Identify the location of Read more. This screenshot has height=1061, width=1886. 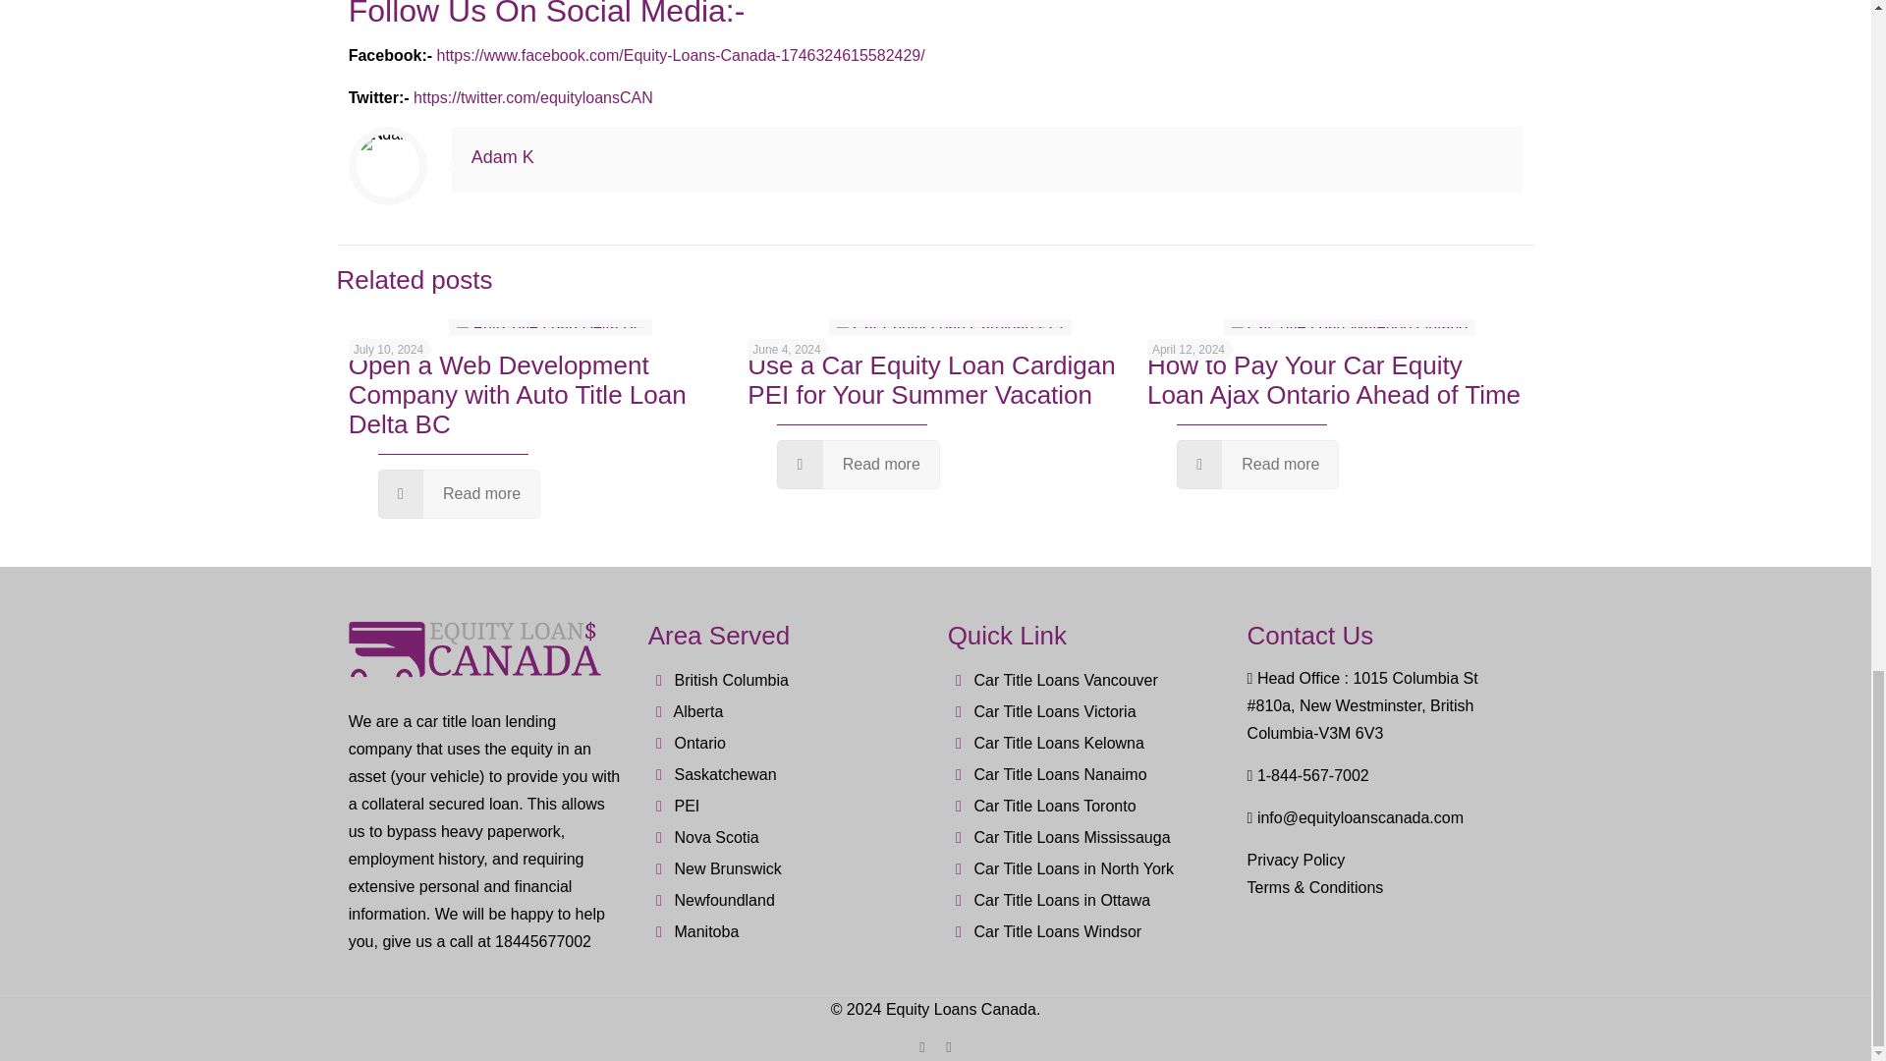
(460, 494).